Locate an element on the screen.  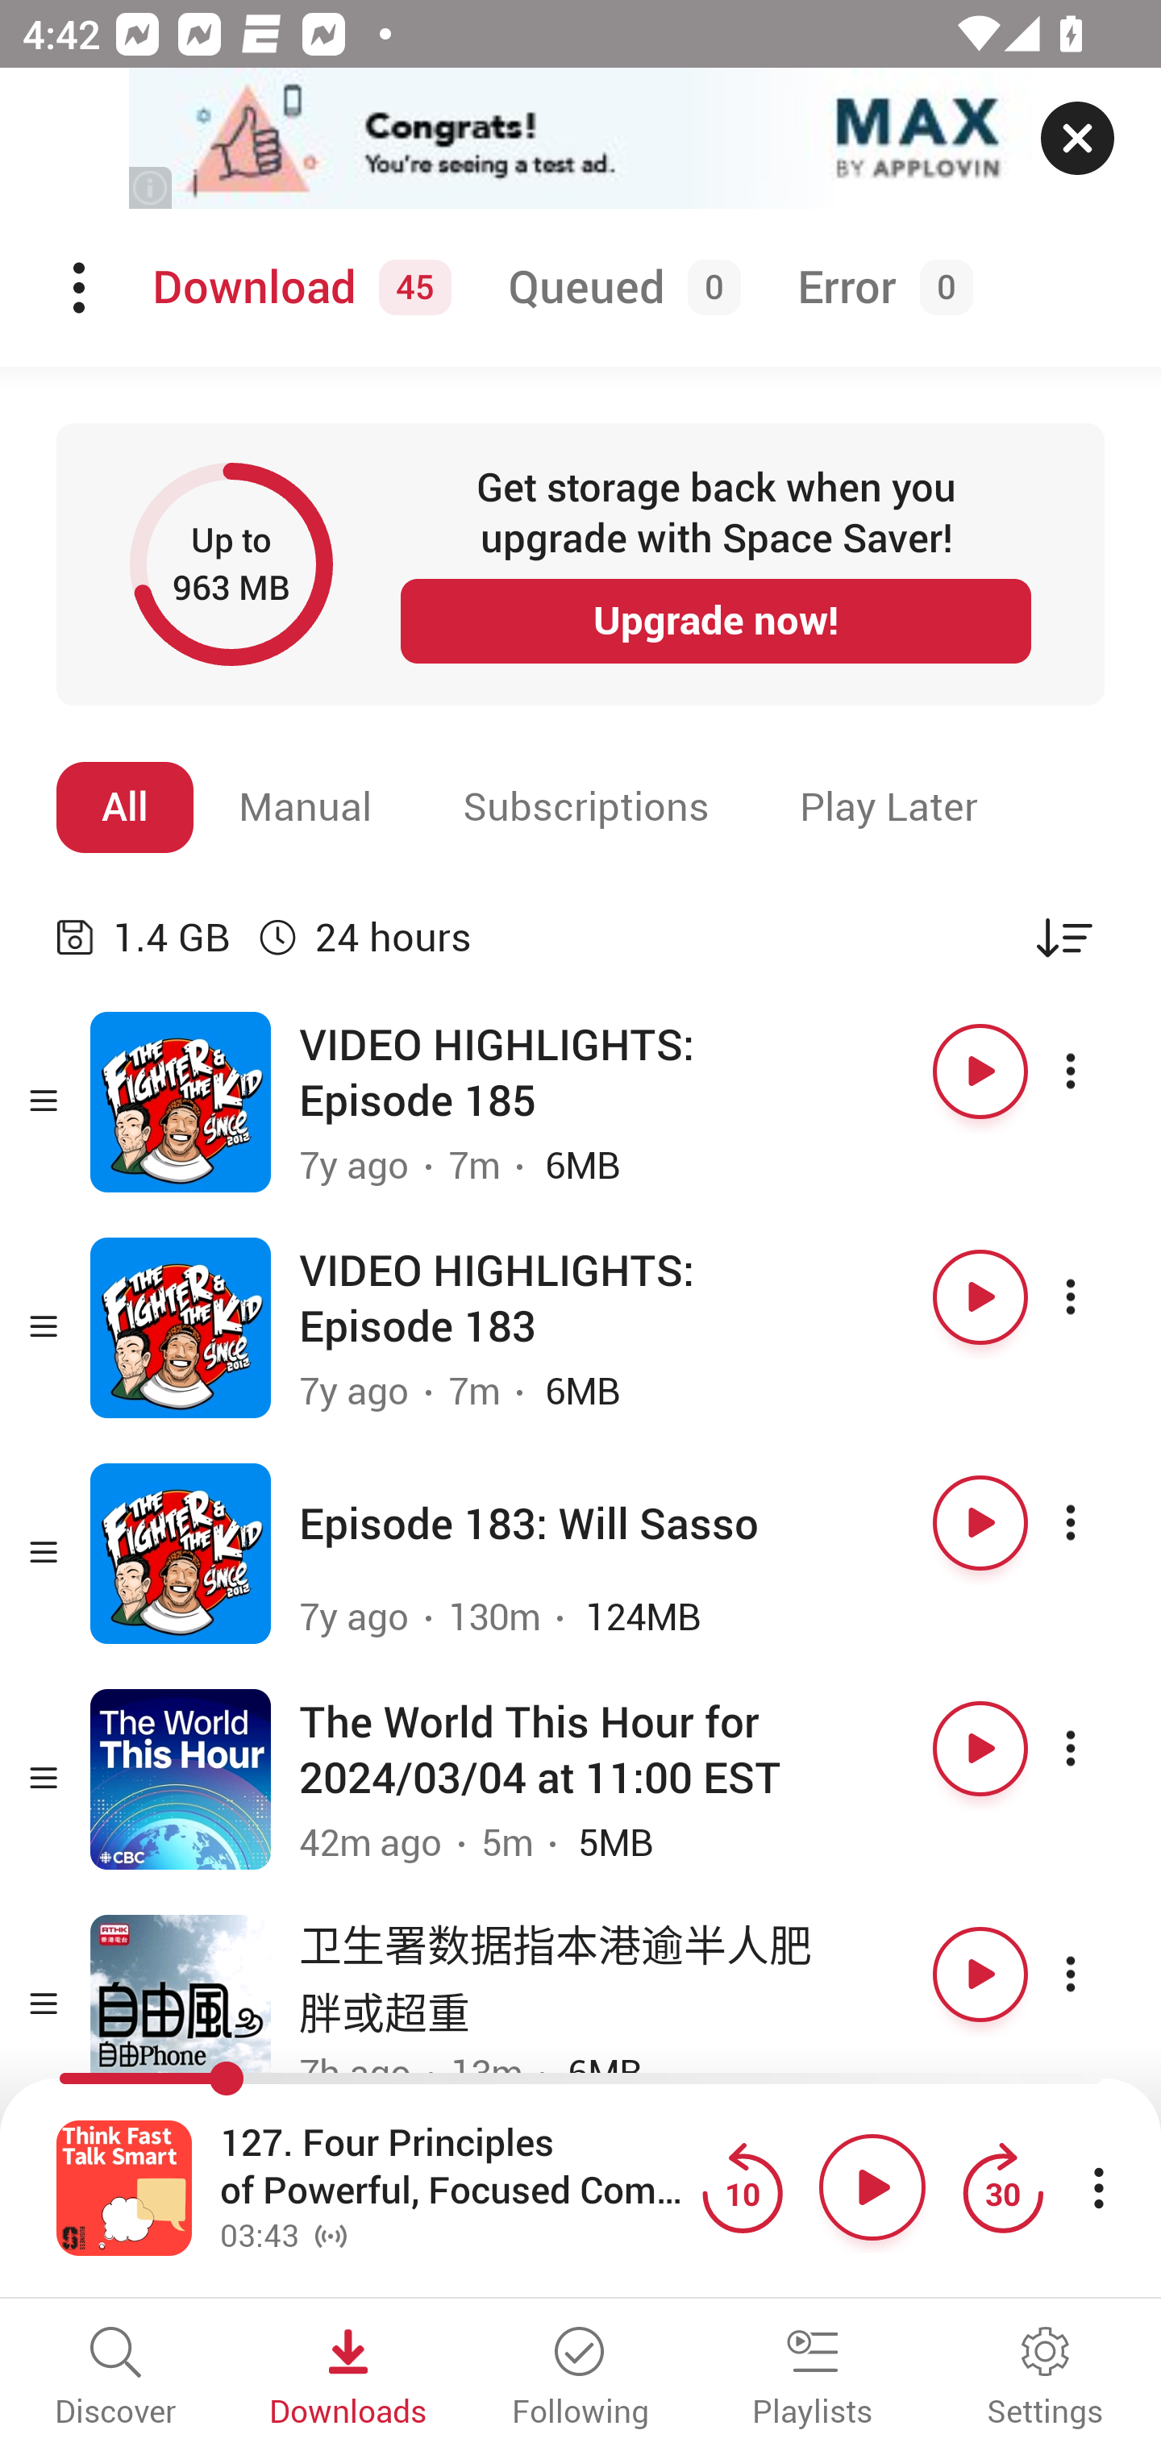
Settings is located at coordinates (1045, 2378).